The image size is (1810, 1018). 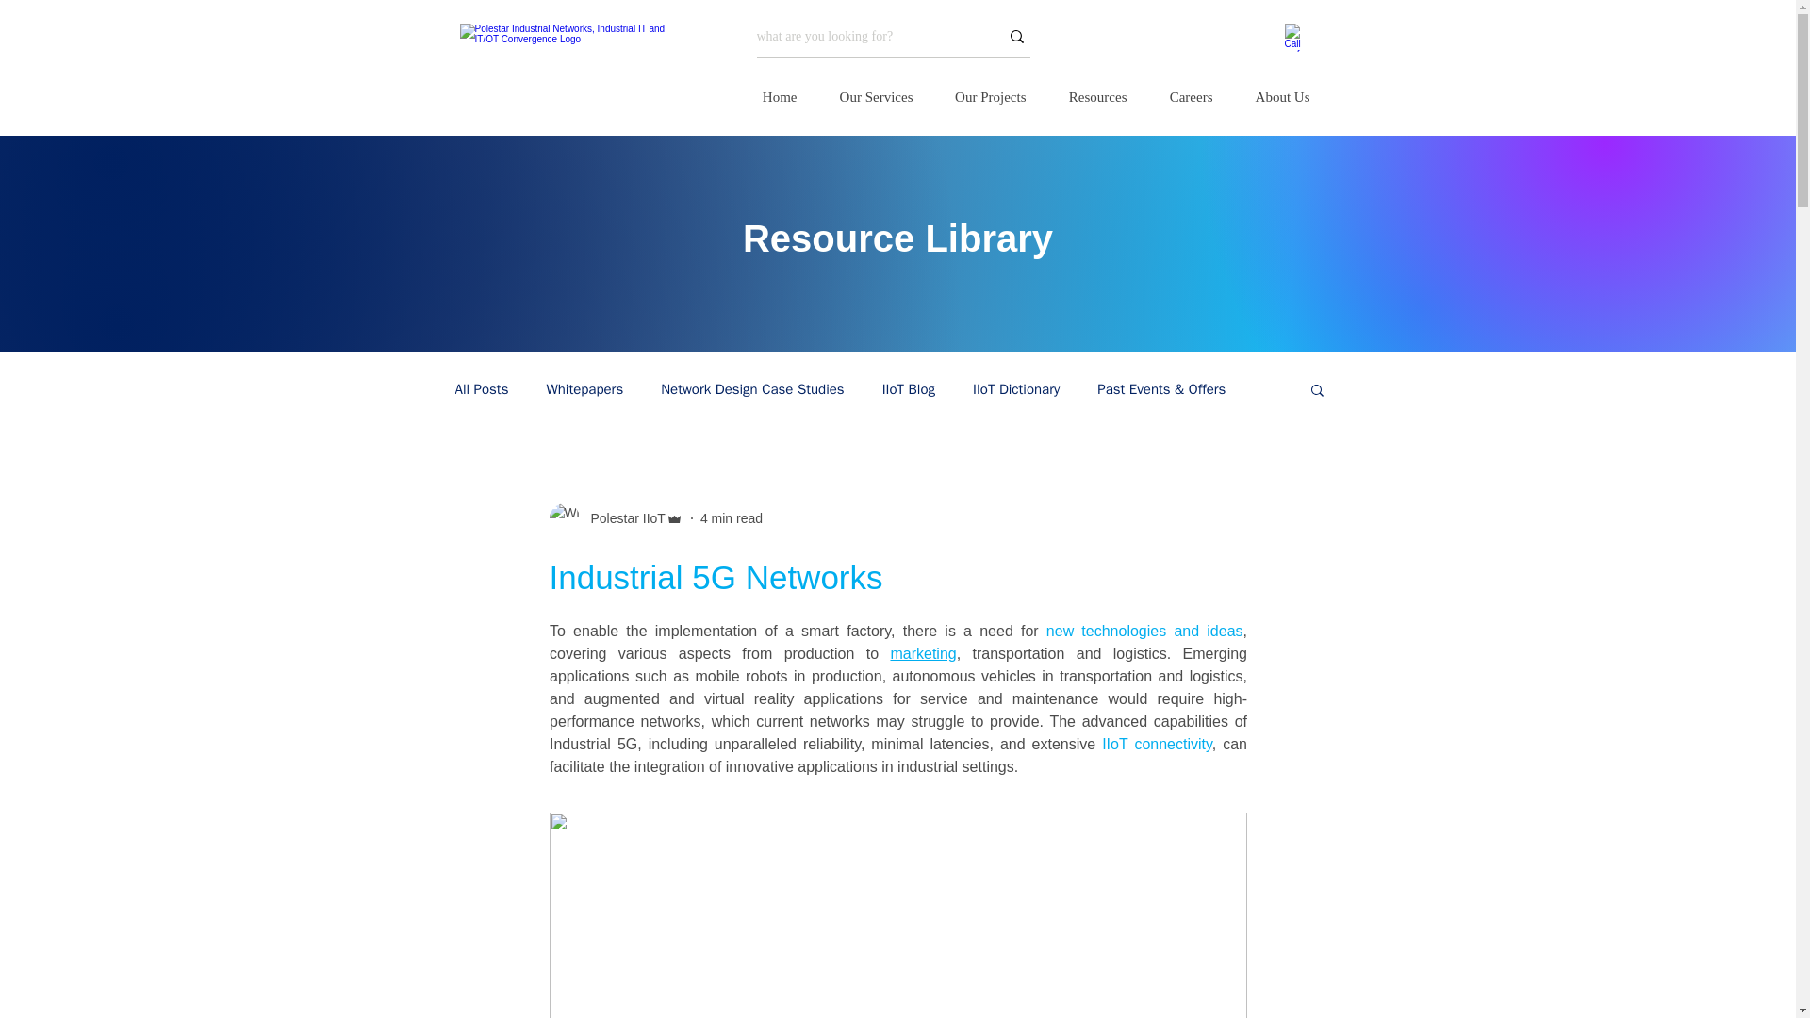 I want to click on IIoT Blog, so click(x=909, y=389).